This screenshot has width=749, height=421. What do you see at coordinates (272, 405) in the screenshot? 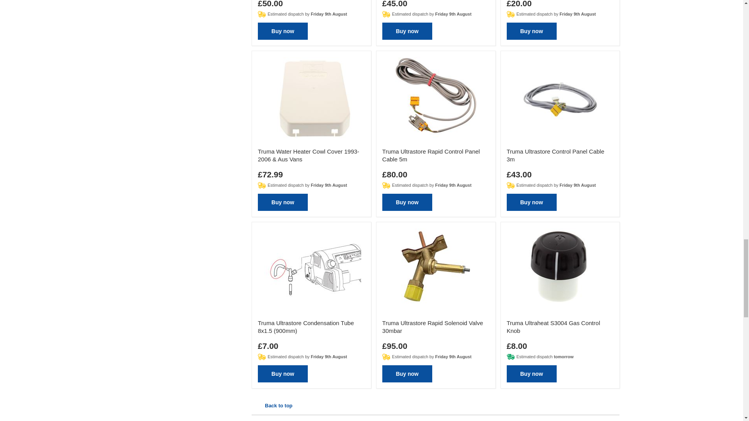
I see `Back to top` at bounding box center [272, 405].